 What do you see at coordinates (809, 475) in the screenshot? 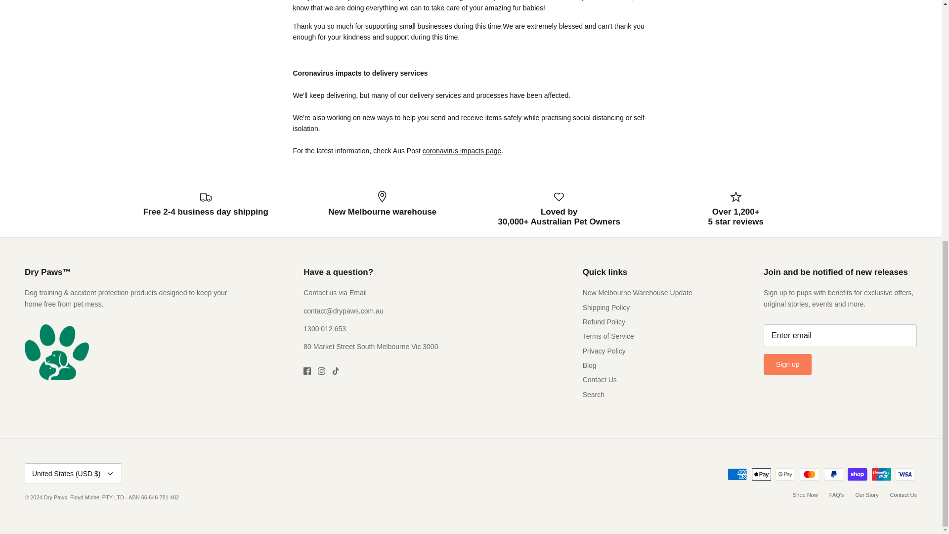
I see `Mastercard` at bounding box center [809, 475].